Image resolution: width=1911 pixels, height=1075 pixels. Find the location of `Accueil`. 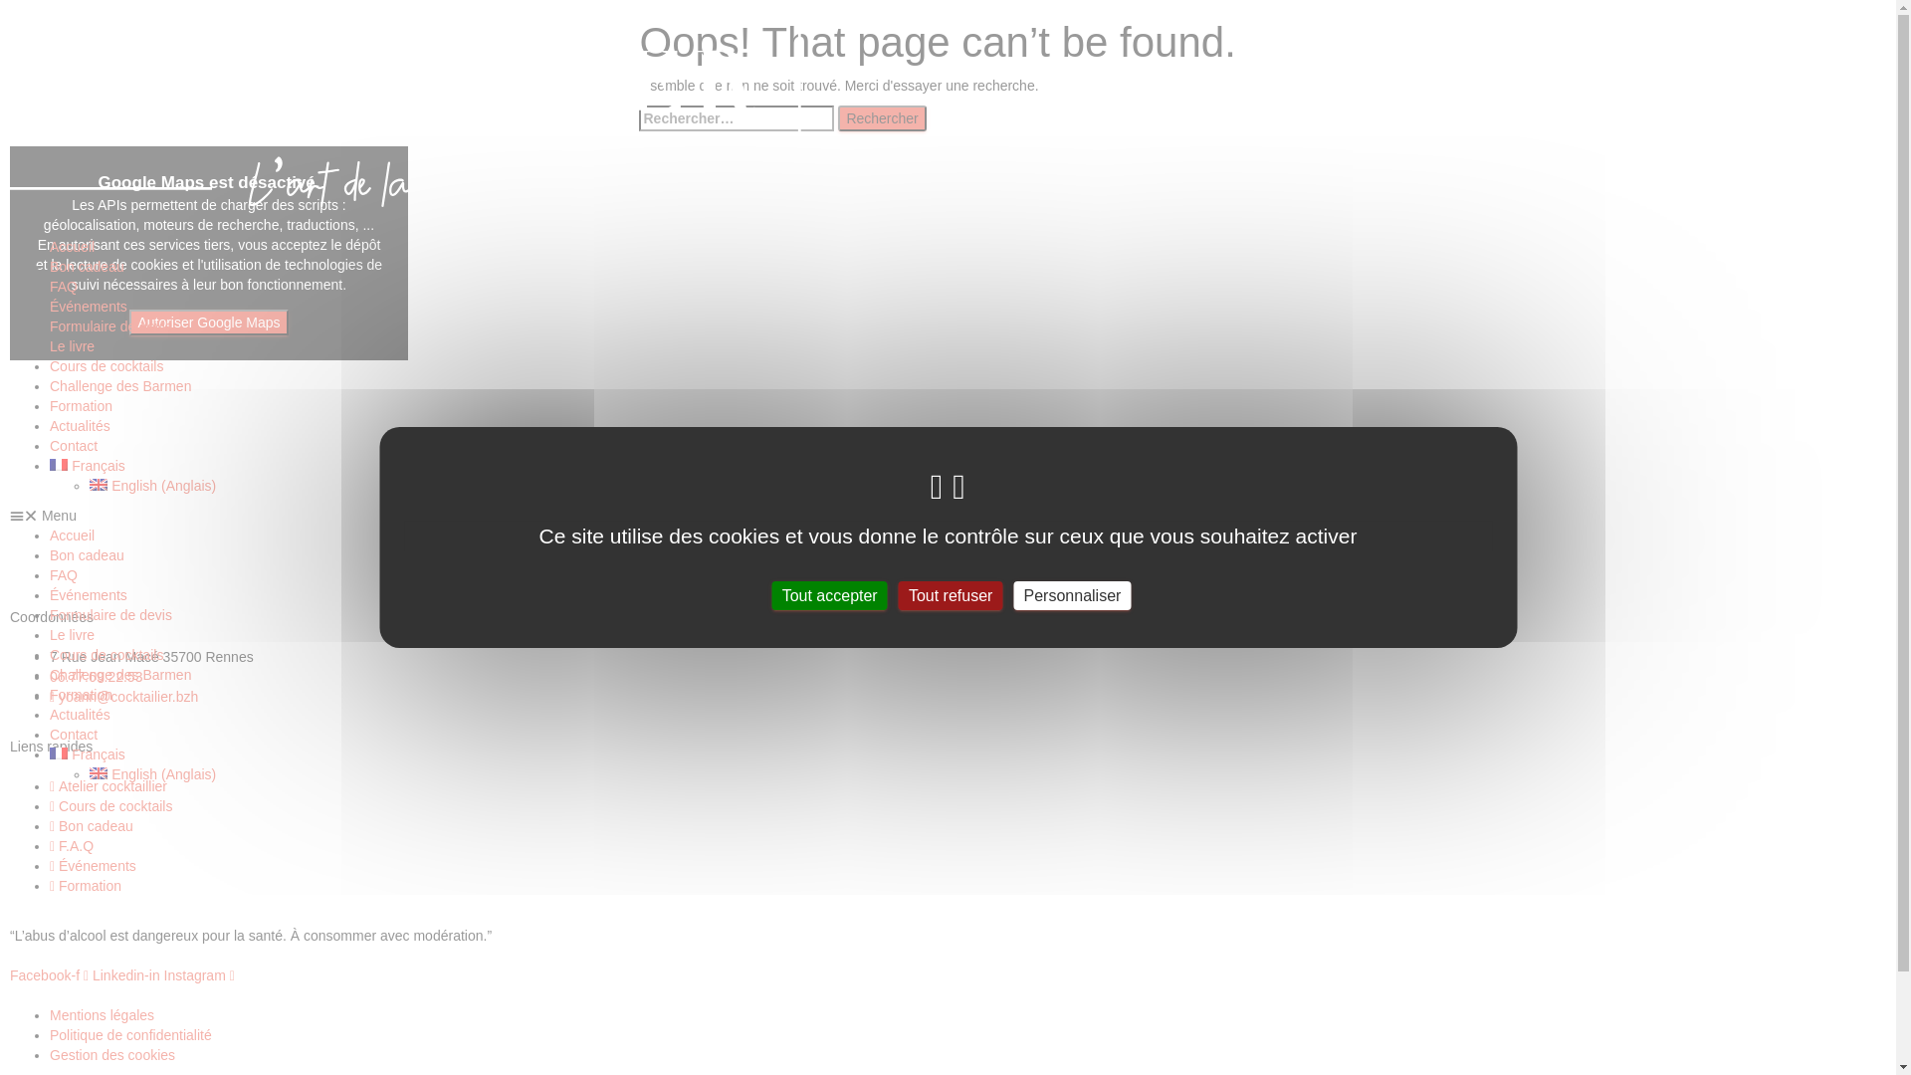

Accueil is located at coordinates (72, 247).